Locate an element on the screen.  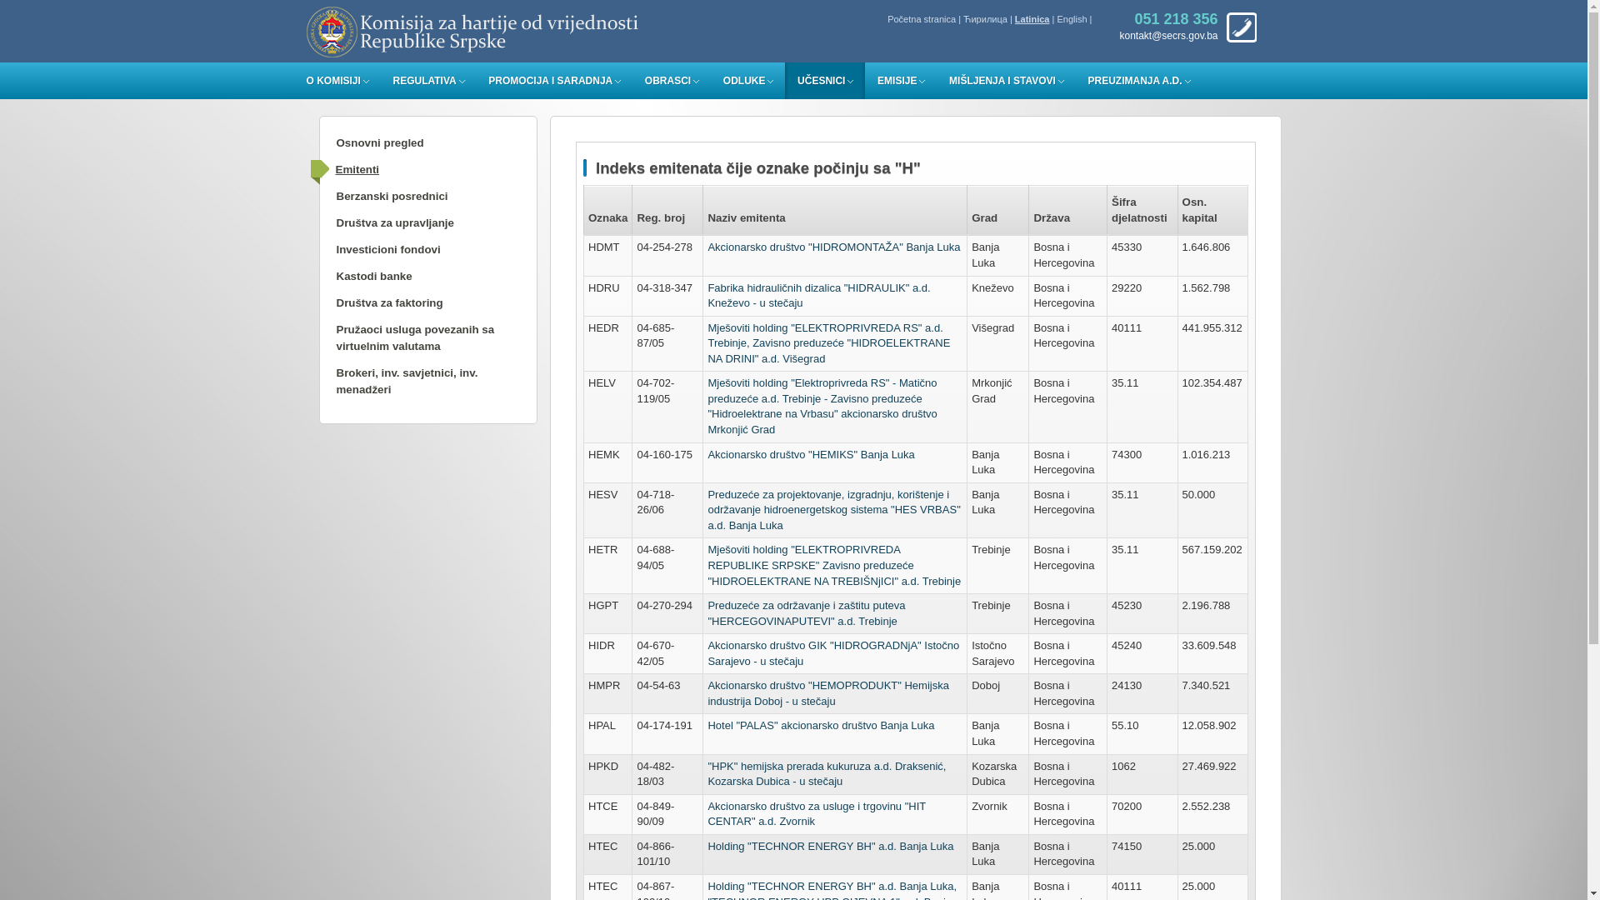
Latinica is located at coordinates (1032, 19).